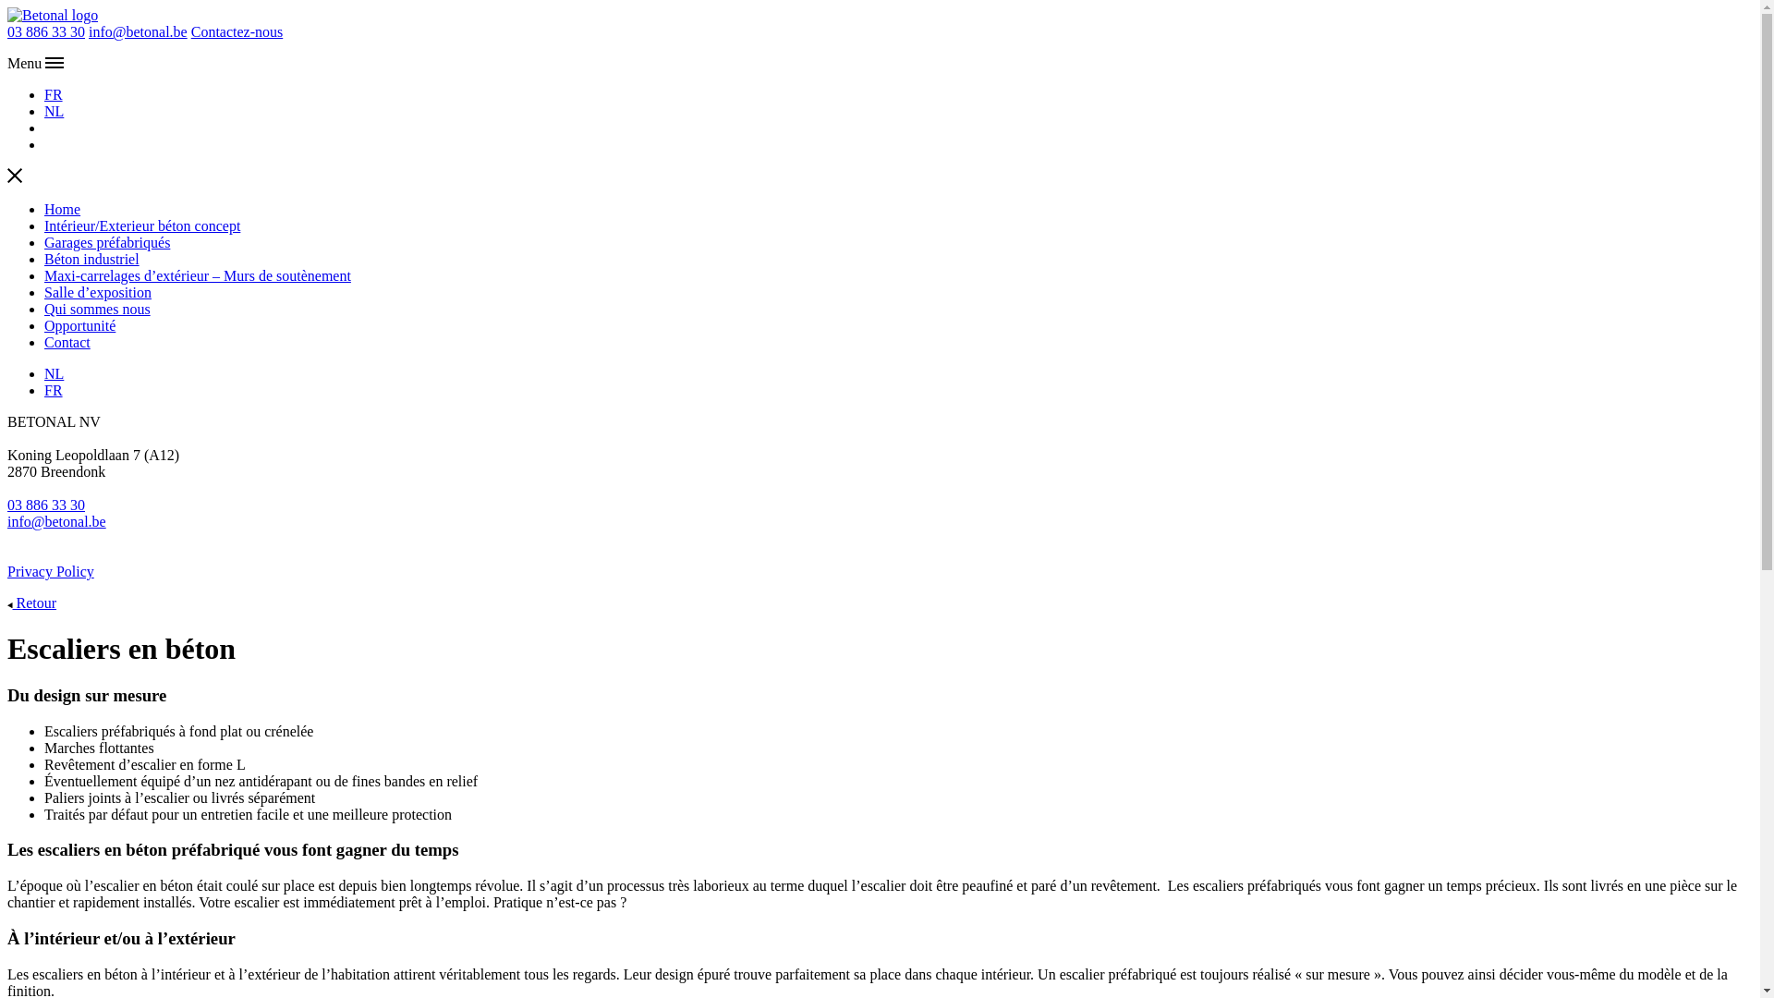 The width and height of the screenshot is (1774, 998). What do you see at coordinates (63, 209) in the screenshot?
I see `Home` at bounding box center [63, 209].